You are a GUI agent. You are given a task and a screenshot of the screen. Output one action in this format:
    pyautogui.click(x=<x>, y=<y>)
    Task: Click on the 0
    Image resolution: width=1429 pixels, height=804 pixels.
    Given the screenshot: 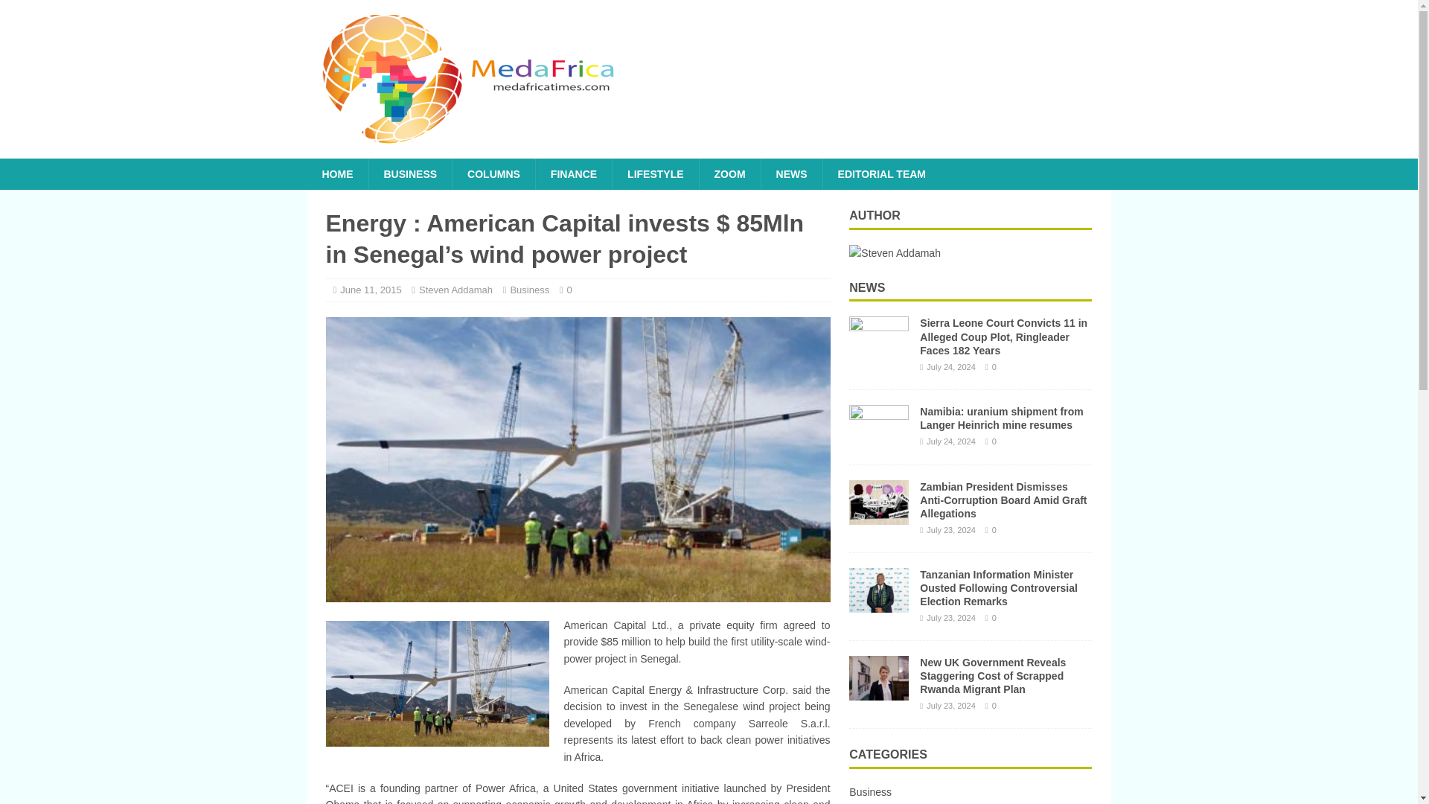 What is the action you would take?
    pyautogui.click(x=994, y=441)
    